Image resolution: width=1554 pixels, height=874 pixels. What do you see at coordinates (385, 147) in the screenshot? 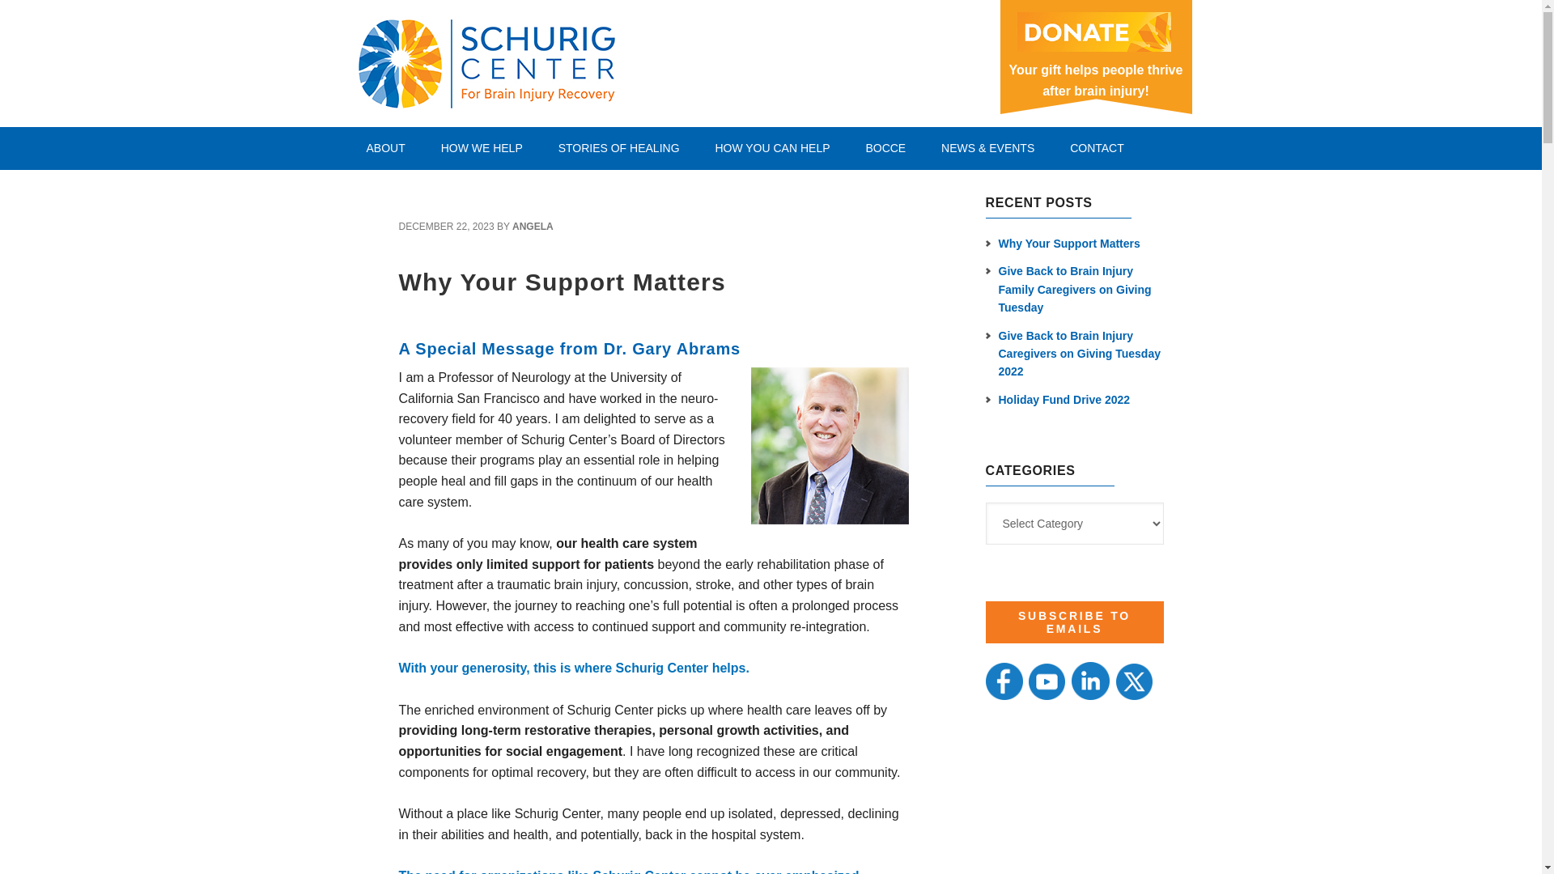
I see `ABOUT` at bounding box center [385, 147].